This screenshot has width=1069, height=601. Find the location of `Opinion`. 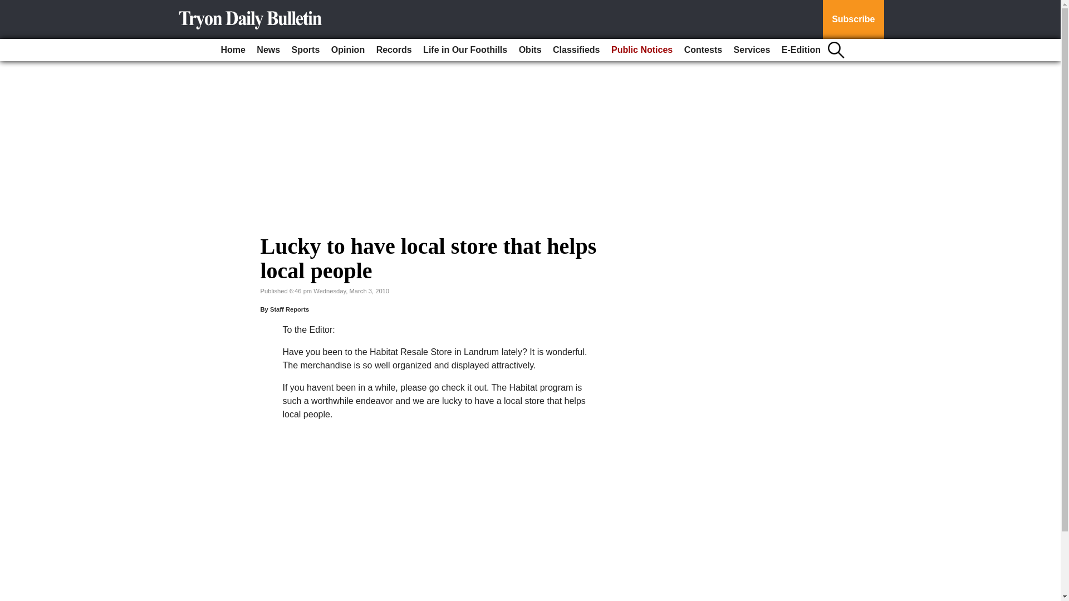

Opinion is located at coordinates (347, 50).